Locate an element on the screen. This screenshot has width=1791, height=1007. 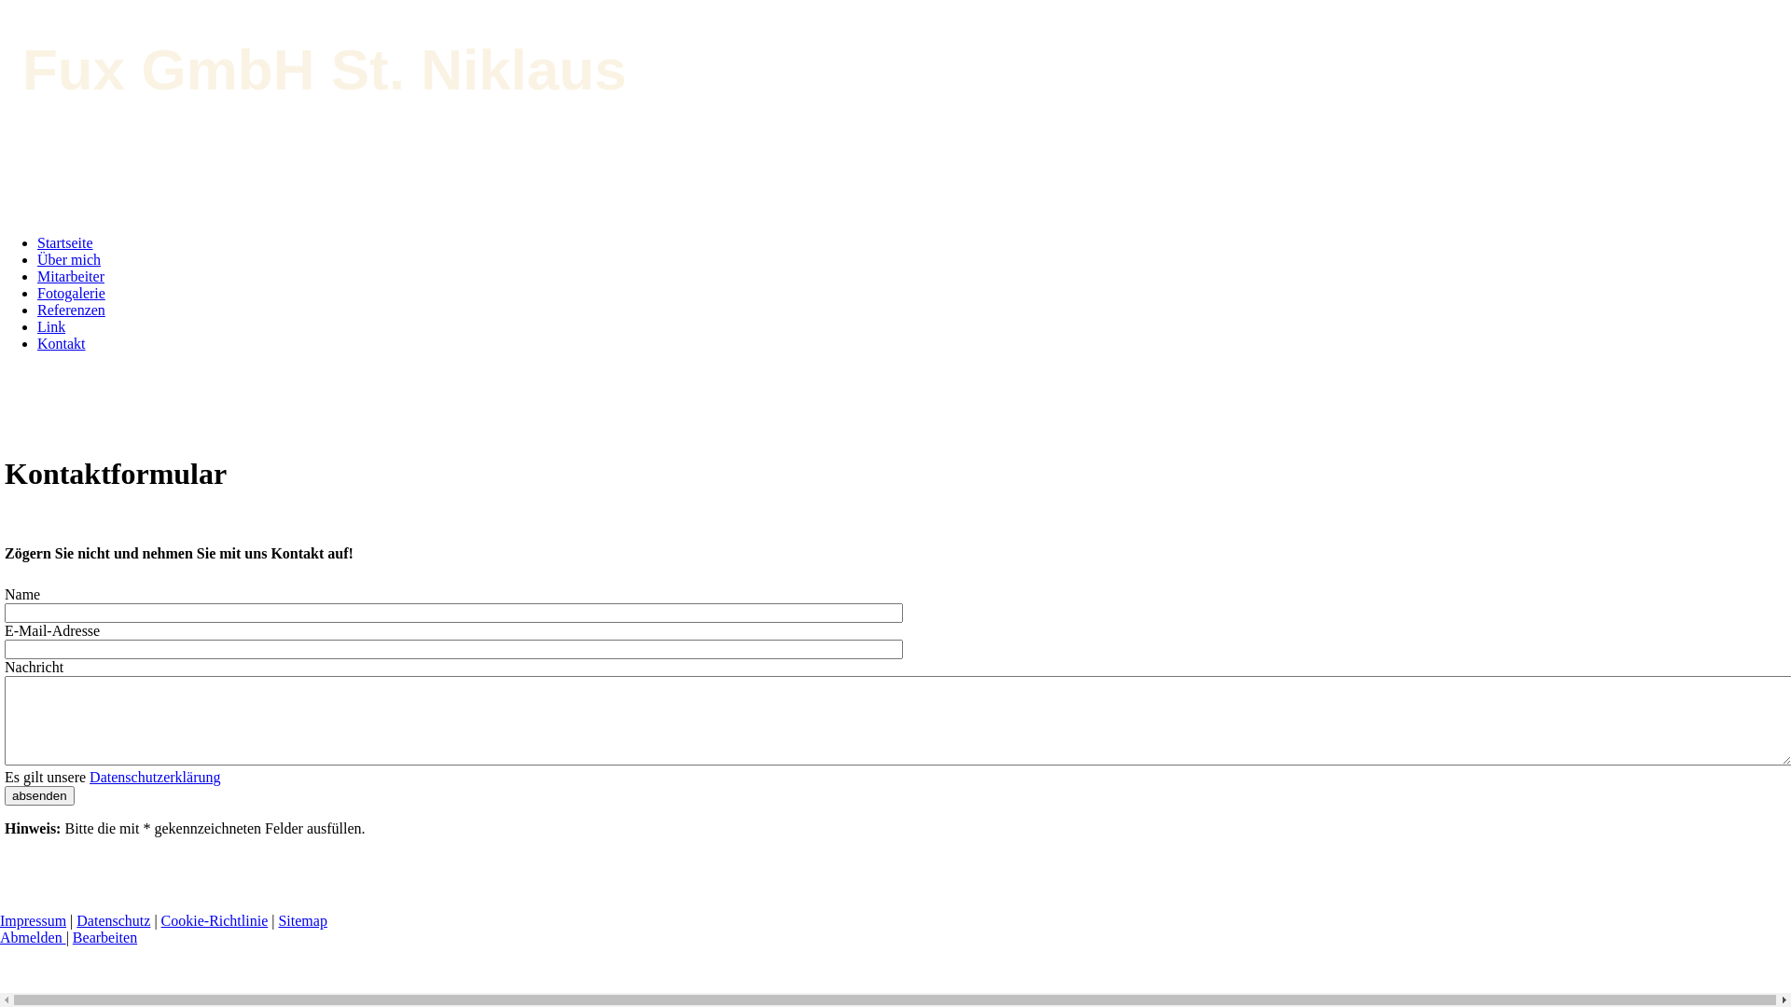
Link is located at coordinates (51, 326).